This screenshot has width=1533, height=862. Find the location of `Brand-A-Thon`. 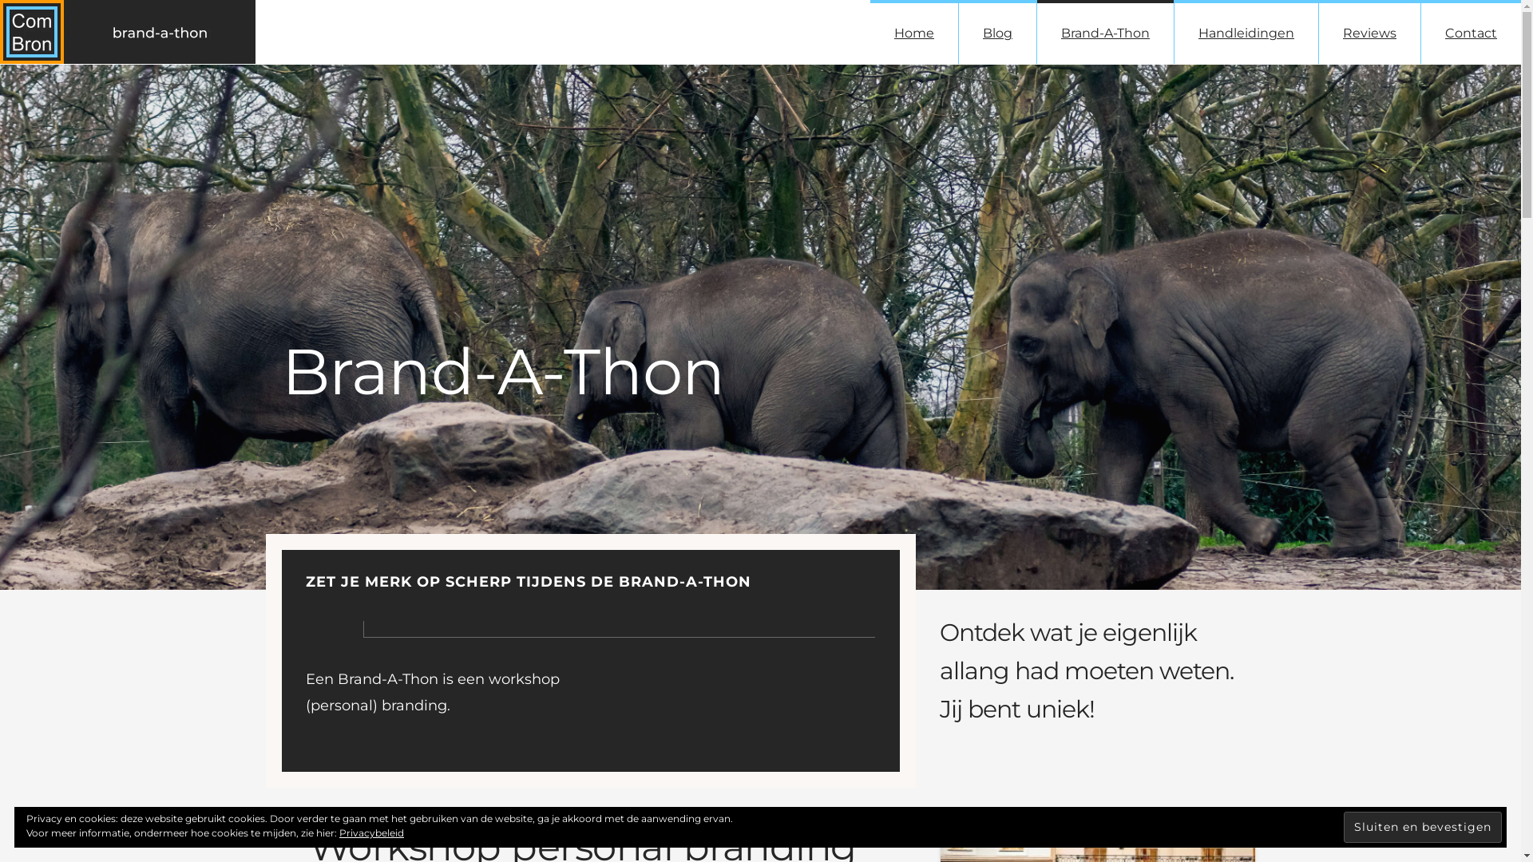

Brand-A-Thon is located at coordinates (1105, 32).